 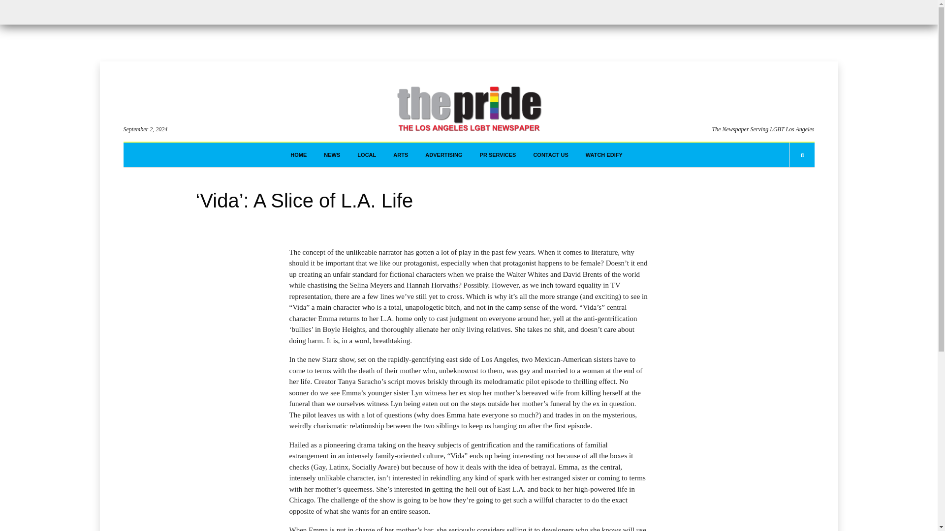 What do you see at coordinates (604, 155) in the screenshot?
I see `WATCH EDIFY` at bounding box center [604, 155].